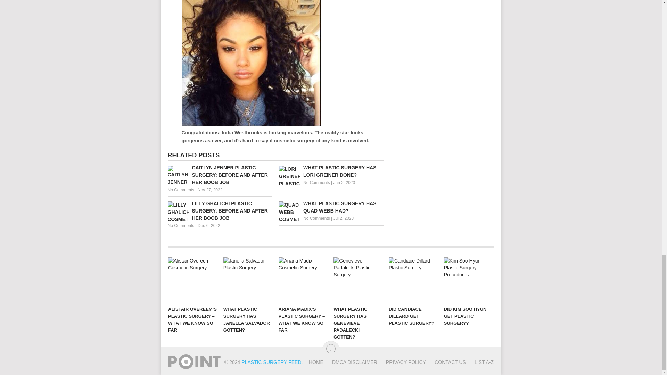  I want to click on WHAT PLASTIC SURGERY HAS QUAD WEBB HAD?, so click(331, 207).